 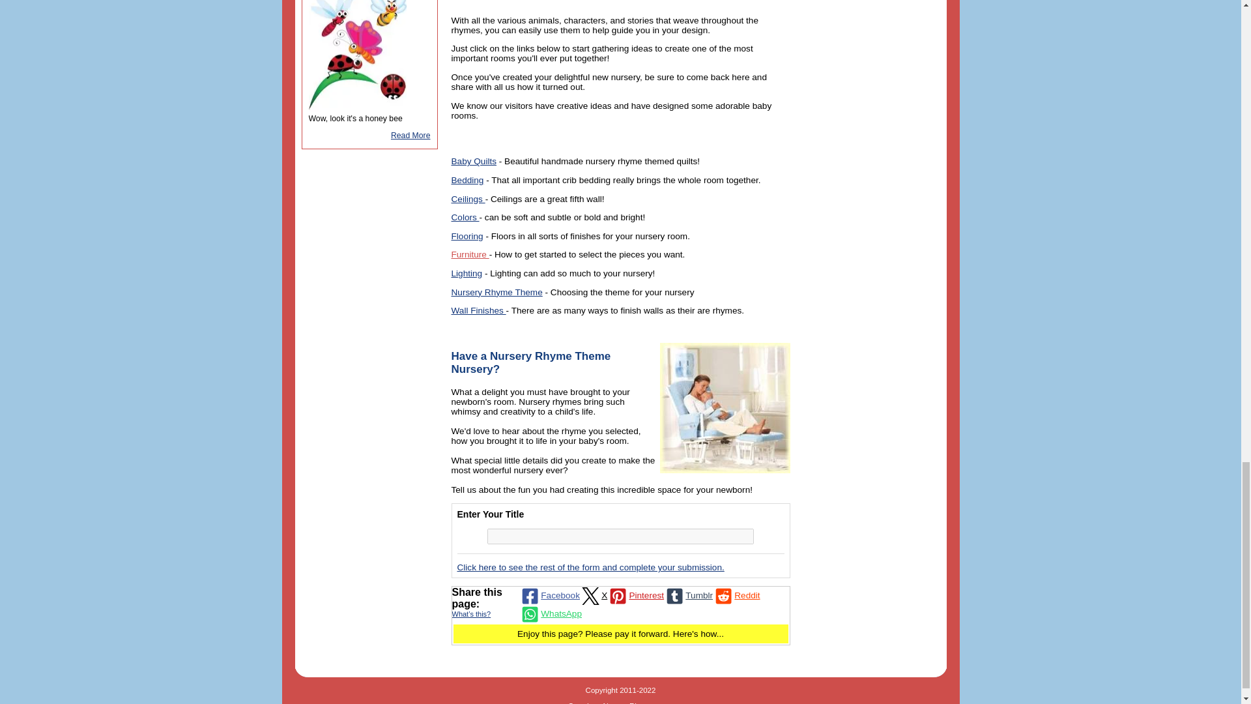 What do you see at coordinates (473, 160) in the screenshot?
I see `Baby Quilts` at bounding box center [473, 160].